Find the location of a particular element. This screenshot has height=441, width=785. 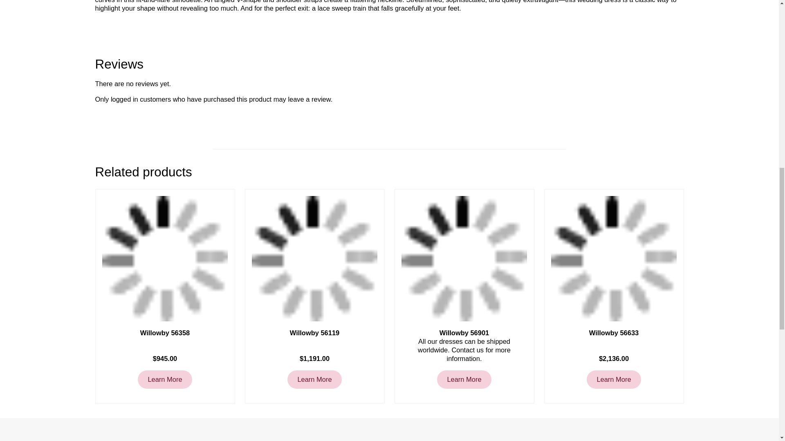

Willowby 56119 is located at coordinates (315, 333).